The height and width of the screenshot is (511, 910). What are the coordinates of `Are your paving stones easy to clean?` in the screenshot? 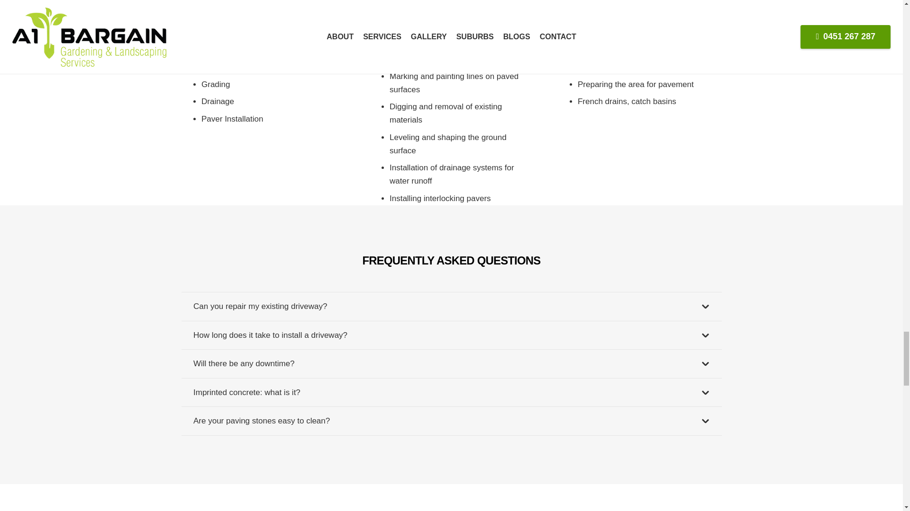 It's located at (451, 421).